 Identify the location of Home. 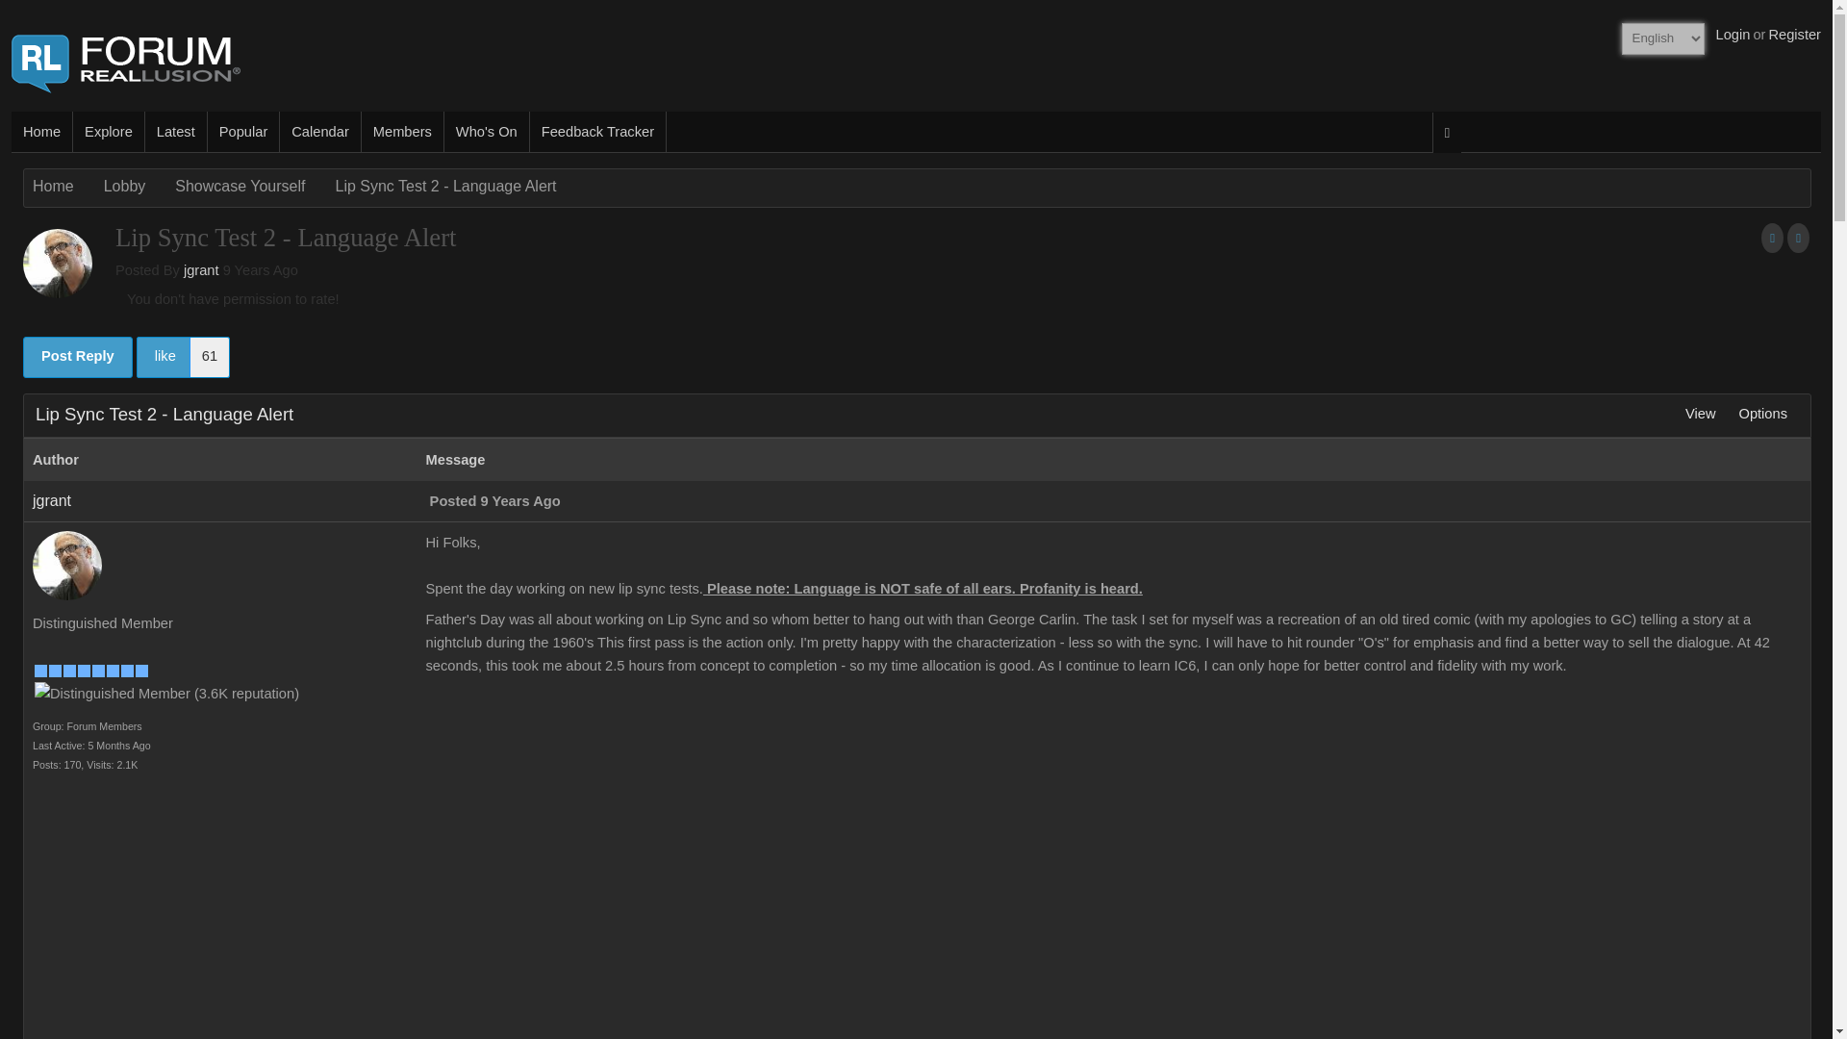
(42, 131).